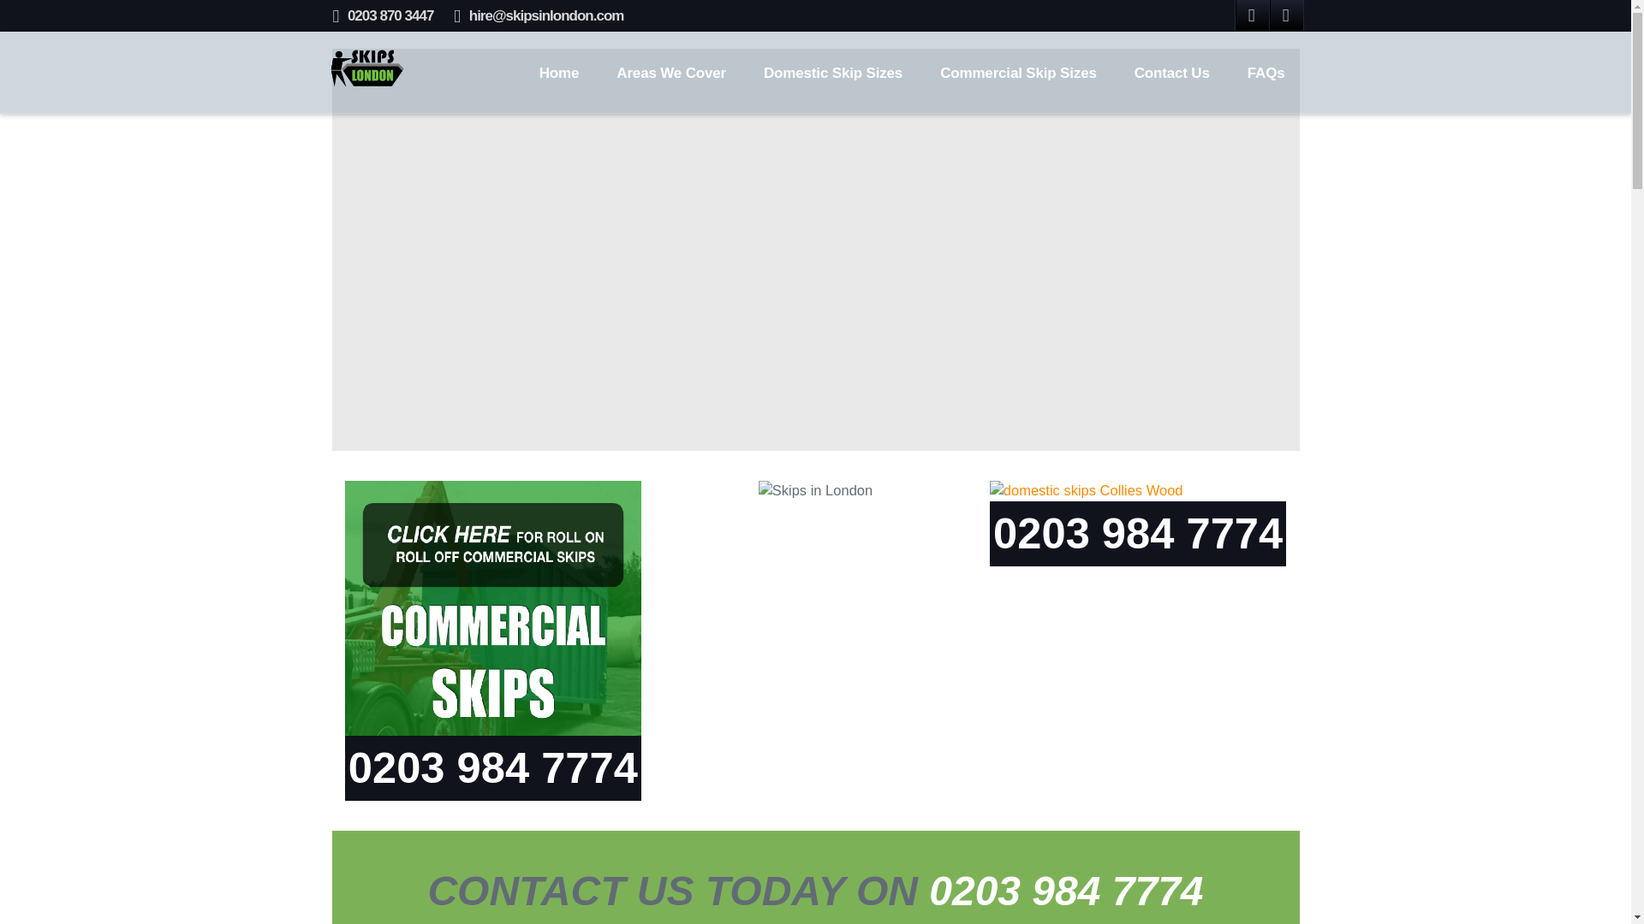 This screenshot has height=924, width=1644. I want to click on Facebook, so click(1252, 15).